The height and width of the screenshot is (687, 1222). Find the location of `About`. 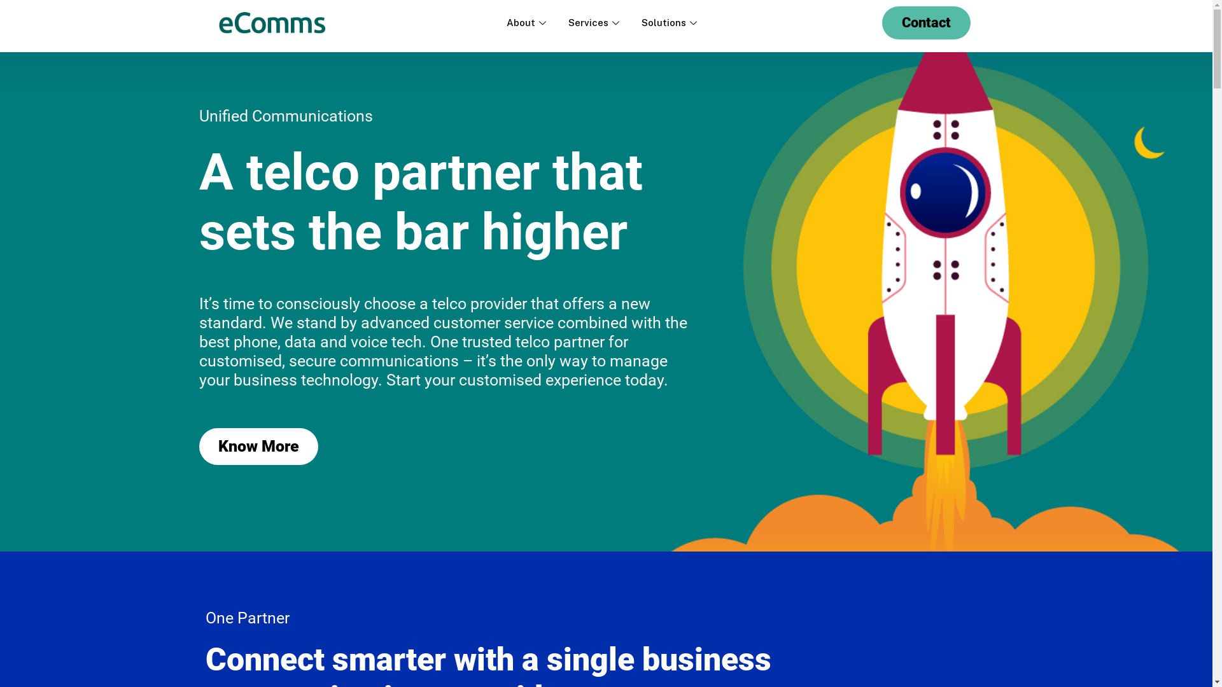

About is located at coordinates (528, 23).